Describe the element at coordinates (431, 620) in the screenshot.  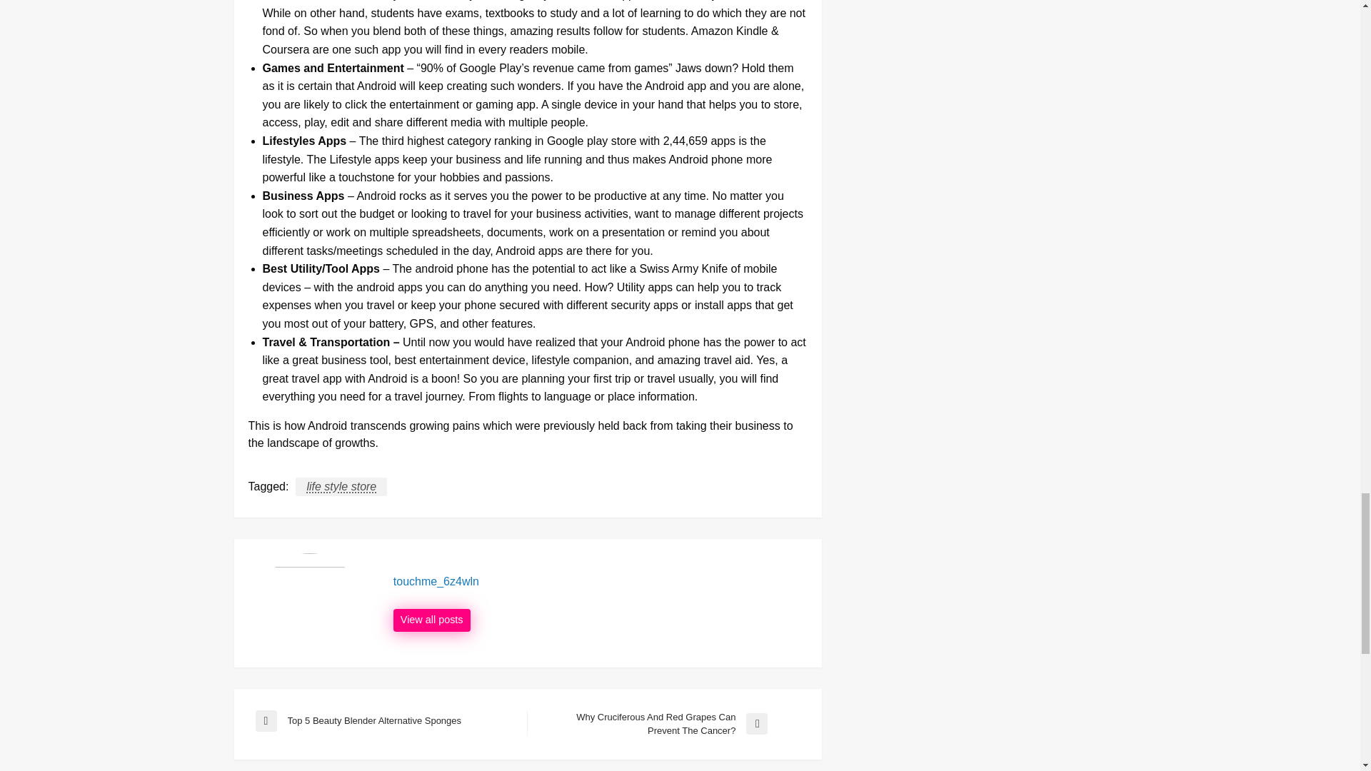
I see `life style store` at that location.